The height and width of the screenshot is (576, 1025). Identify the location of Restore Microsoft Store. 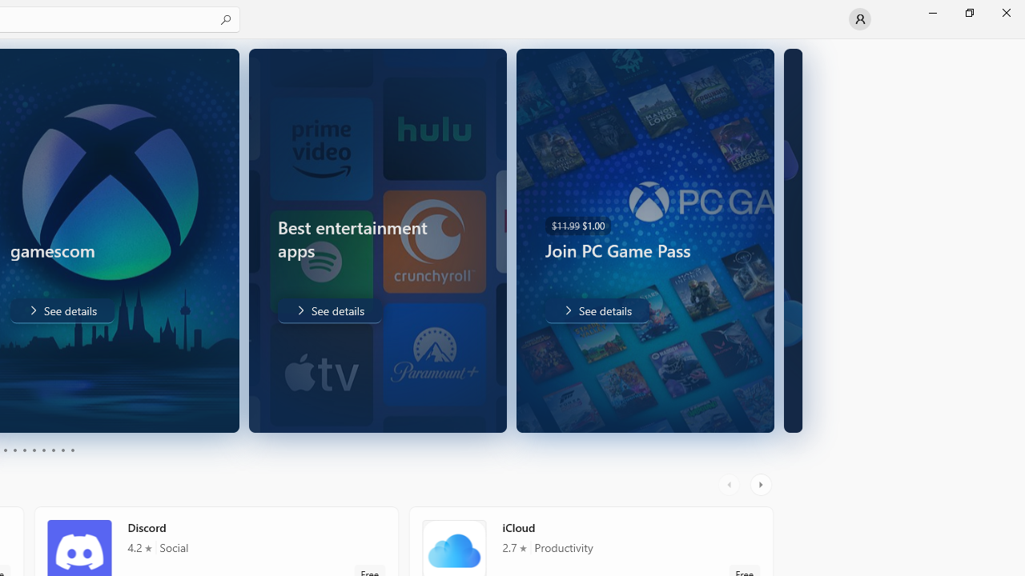
(969, 13).